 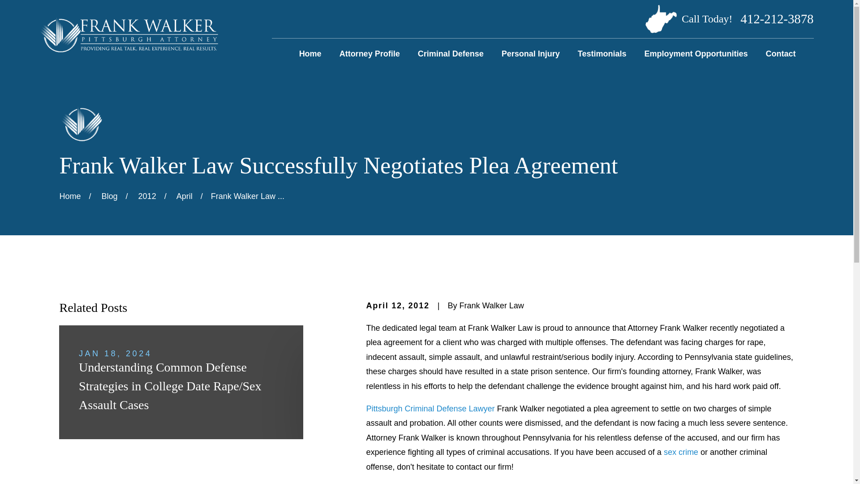 What do you see at coordinates (128, 34) in the screenshot?
I see `Frank Walker Law` at bounding box center [128, 34].